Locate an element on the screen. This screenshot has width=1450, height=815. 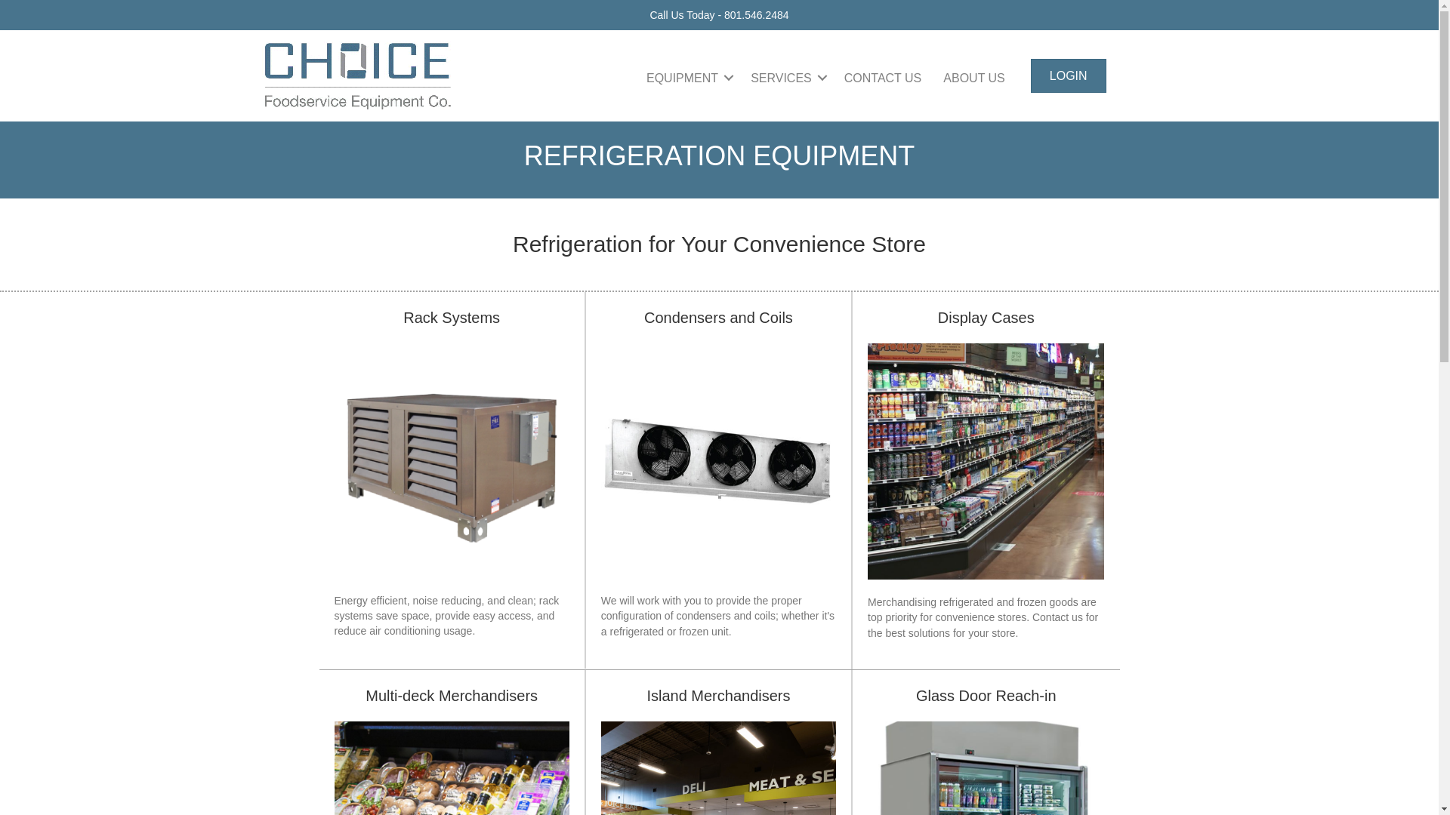
CONTACT US is located at coordinates (883, 77).